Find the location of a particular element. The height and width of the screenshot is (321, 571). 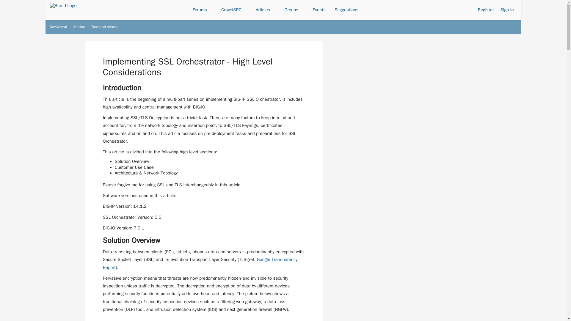

CrowdSRC is located at coordinates (234, 10).